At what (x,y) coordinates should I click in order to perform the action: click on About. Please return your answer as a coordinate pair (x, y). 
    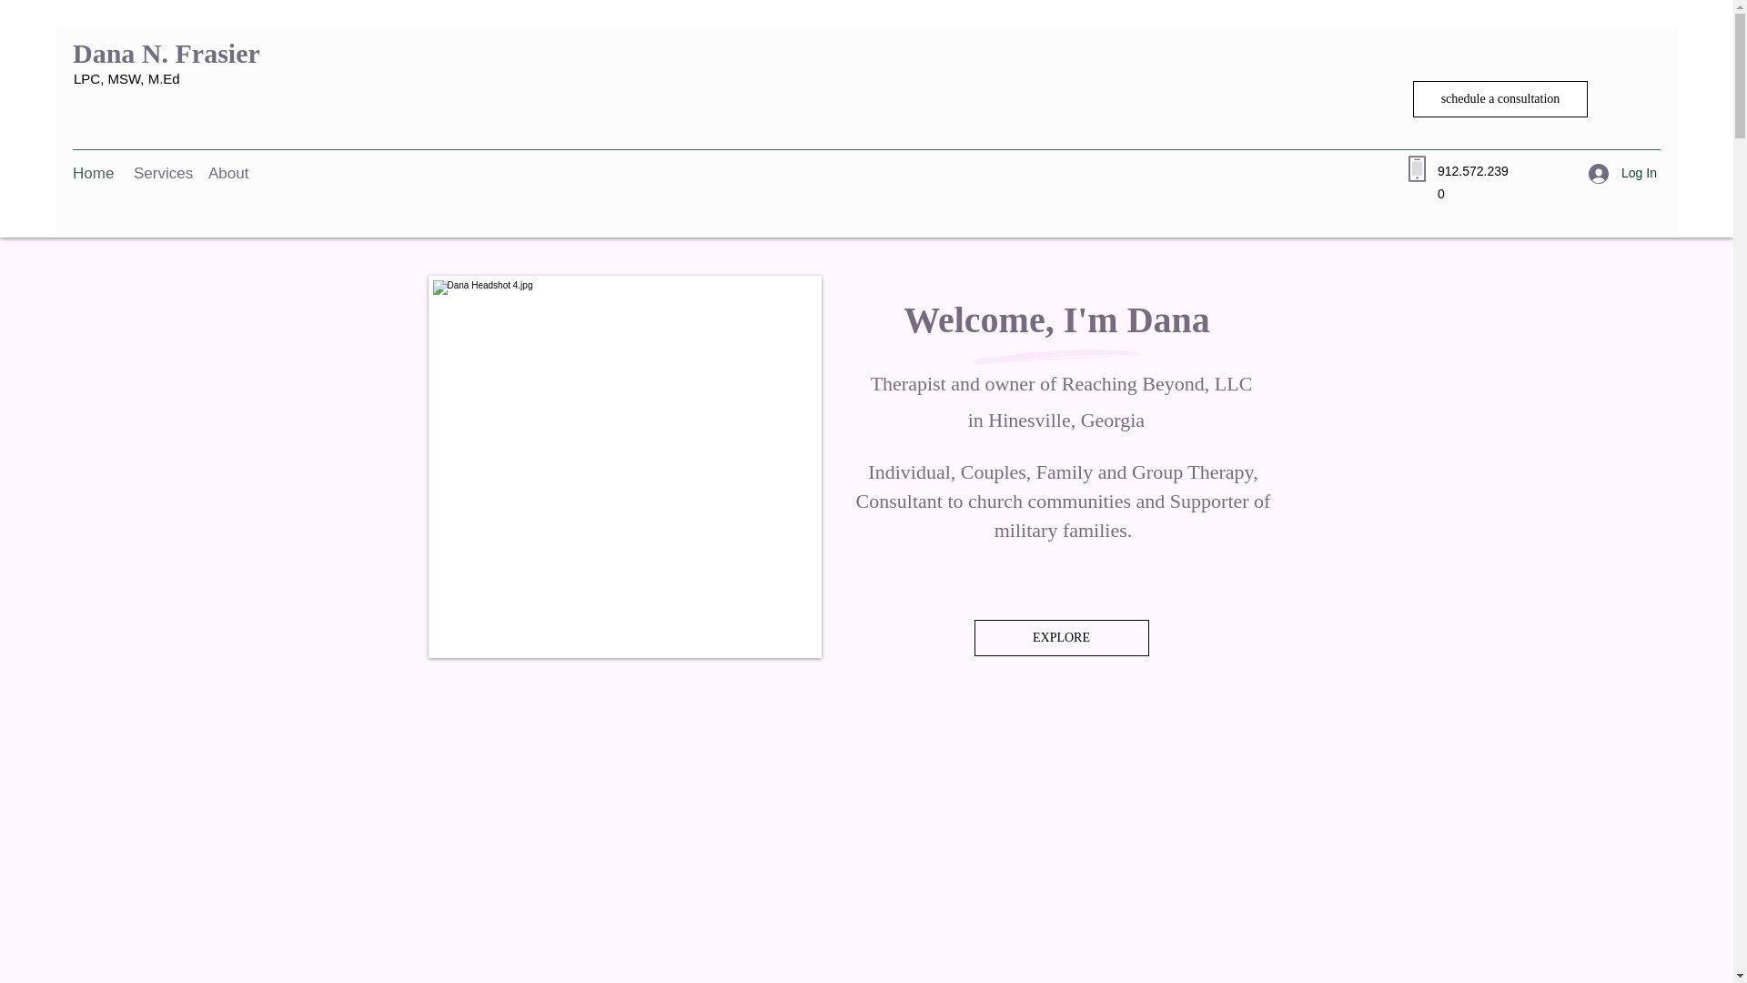
    Looking at the image, I should click on (228, 174).